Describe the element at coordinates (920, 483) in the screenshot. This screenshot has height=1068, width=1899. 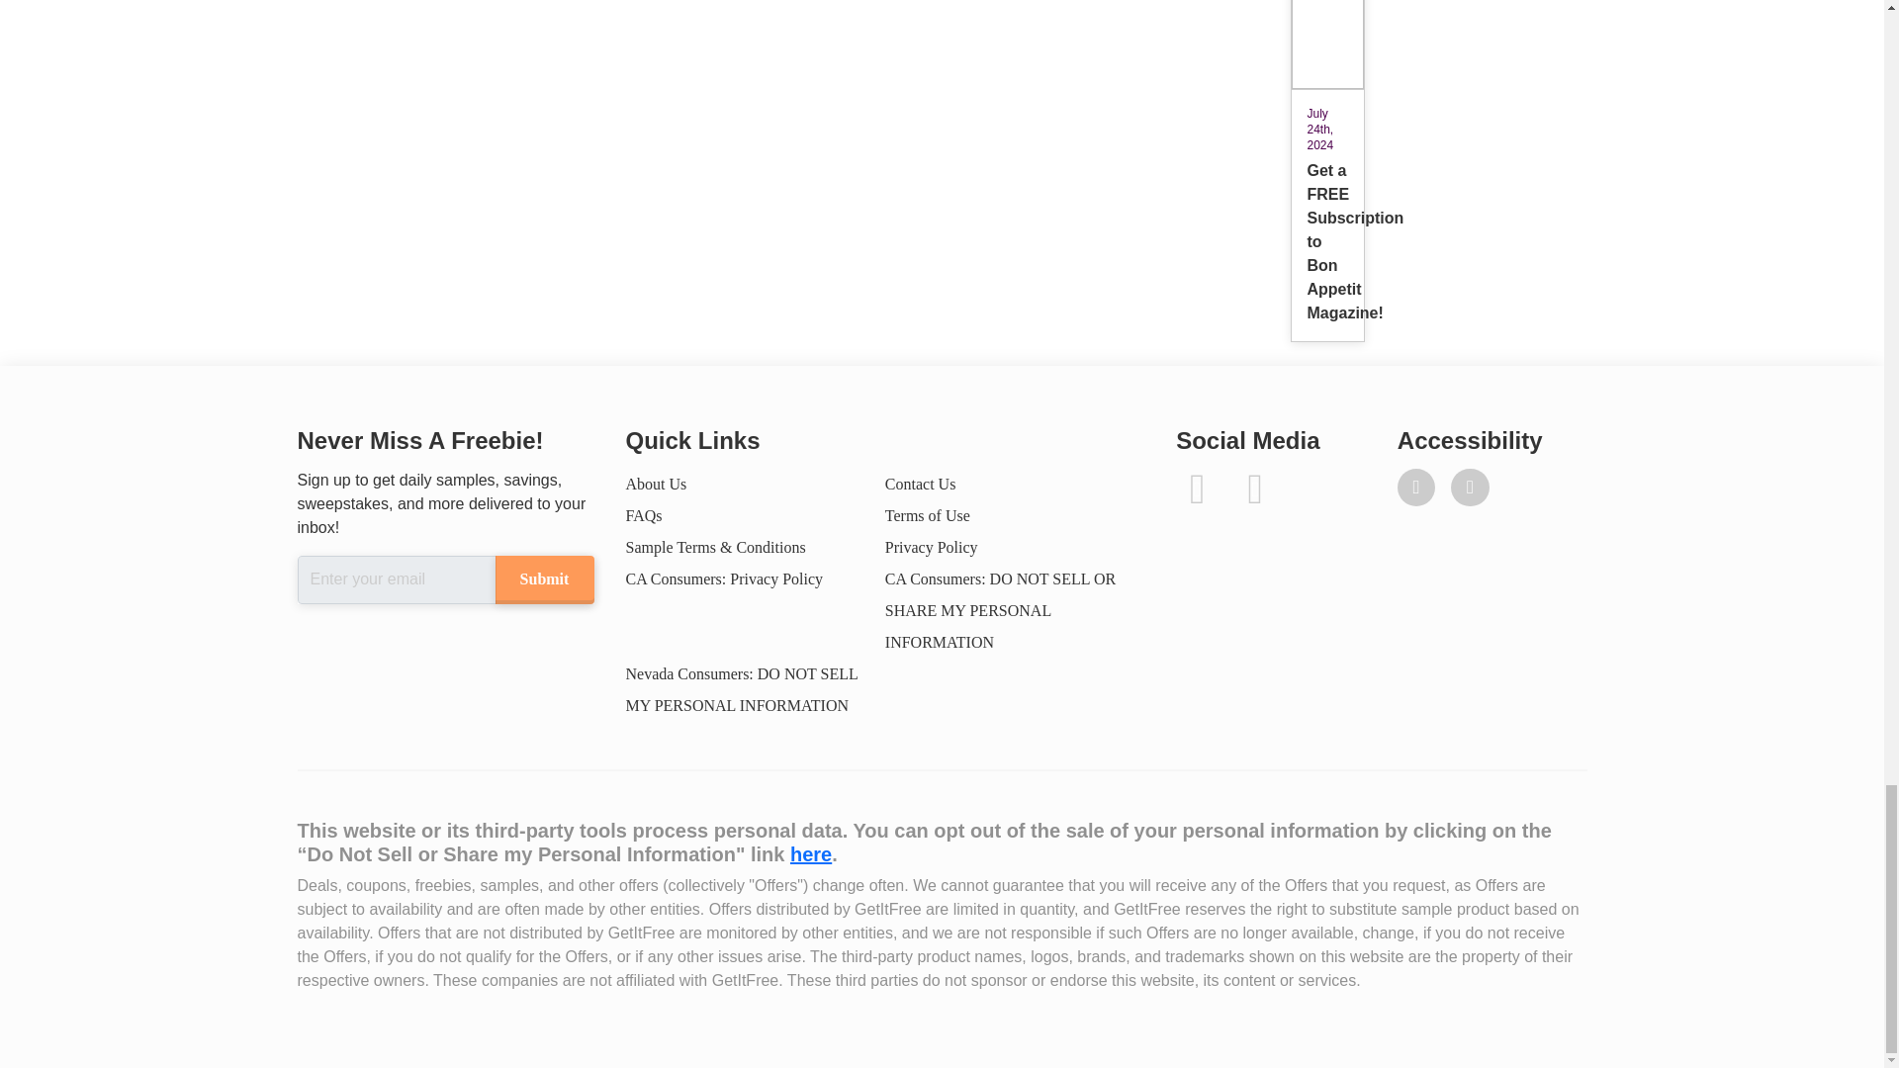
I see `Contact Us` at that location.